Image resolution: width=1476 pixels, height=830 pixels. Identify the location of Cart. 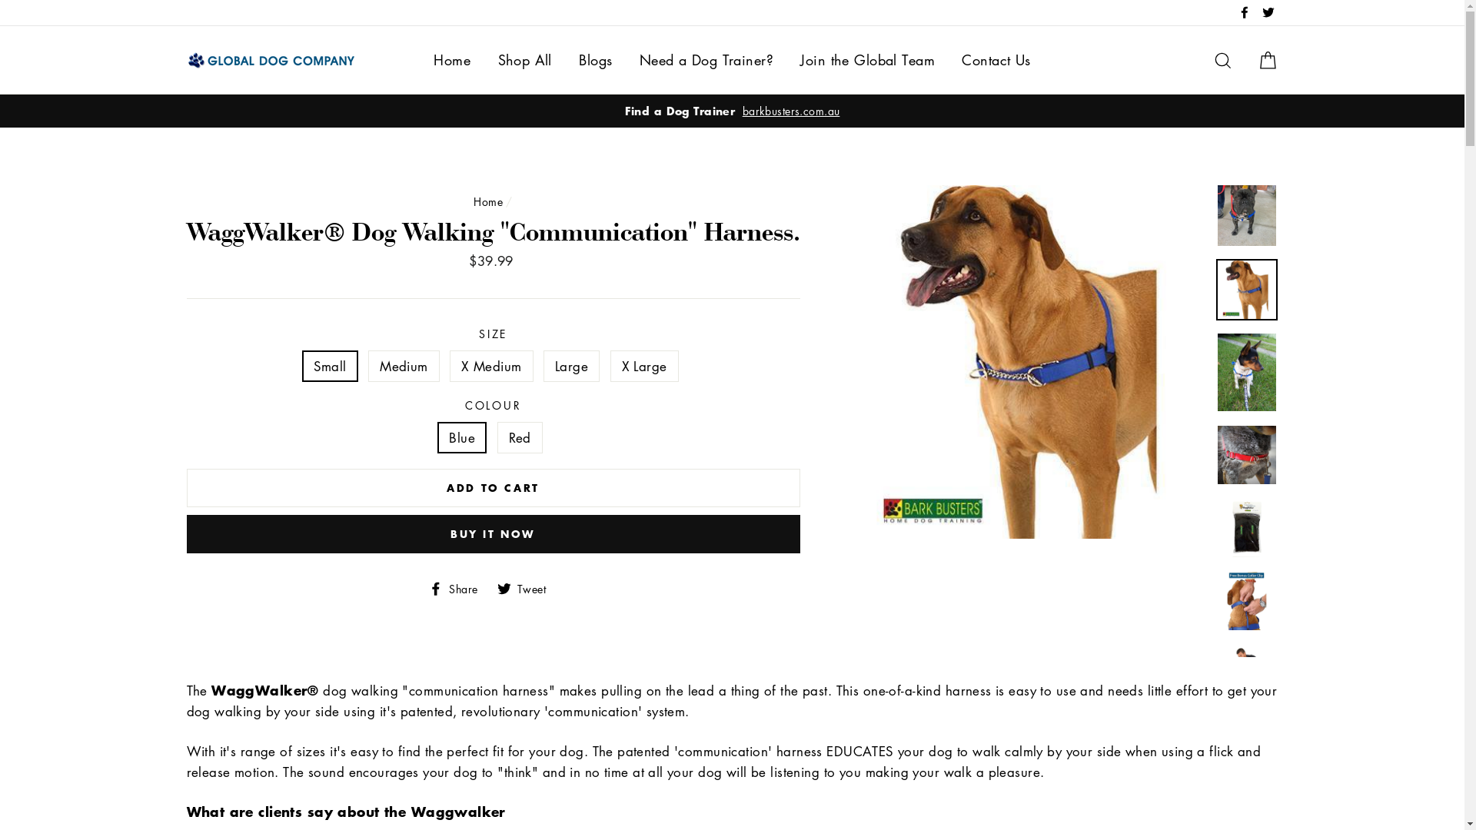
(1267, 60).